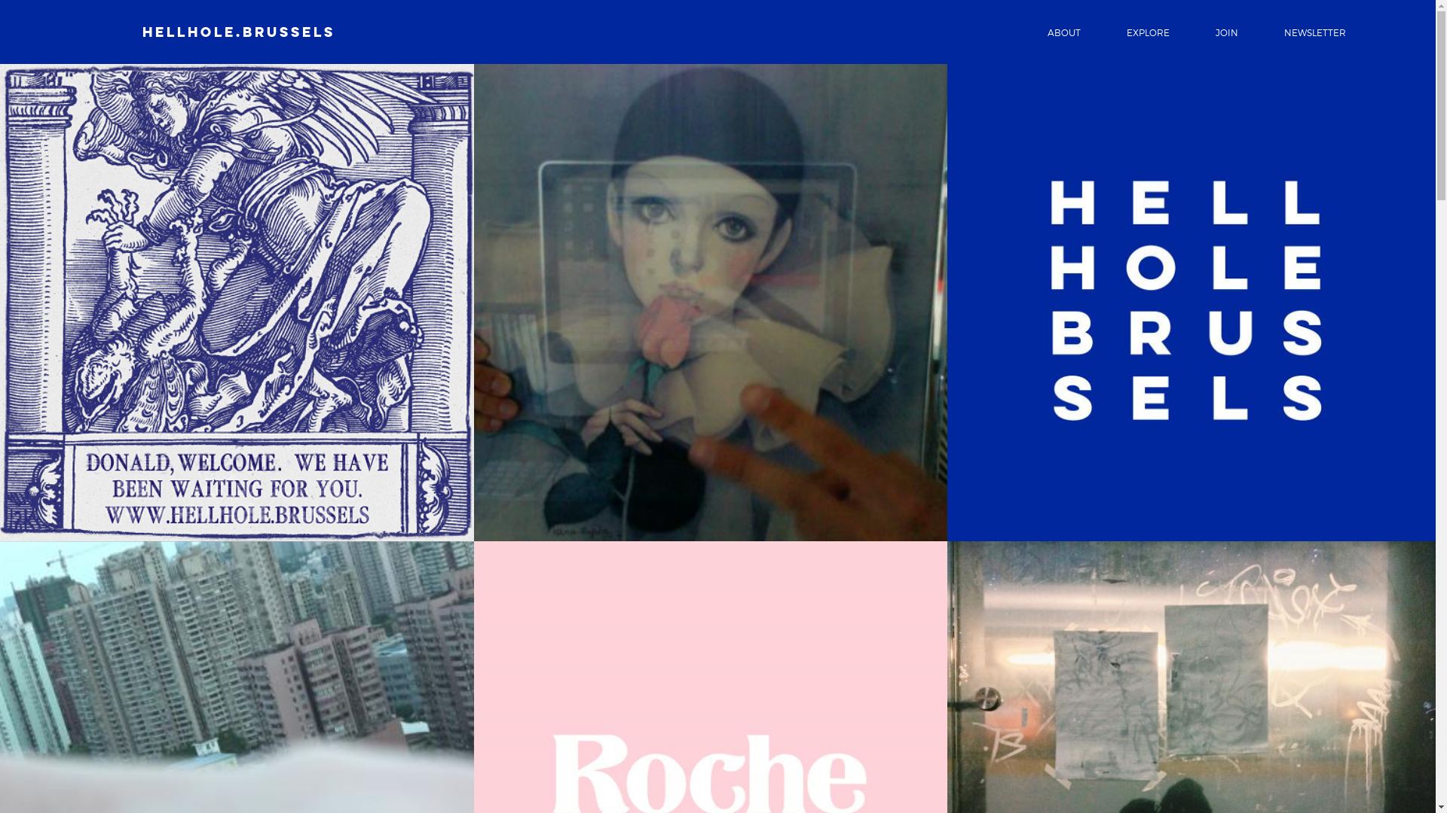 The image size is (1447, 813). Describe the element at coordinates (239, 32) in the screenshot. I see `HELLHOLE.BRUSSELS` at that location.